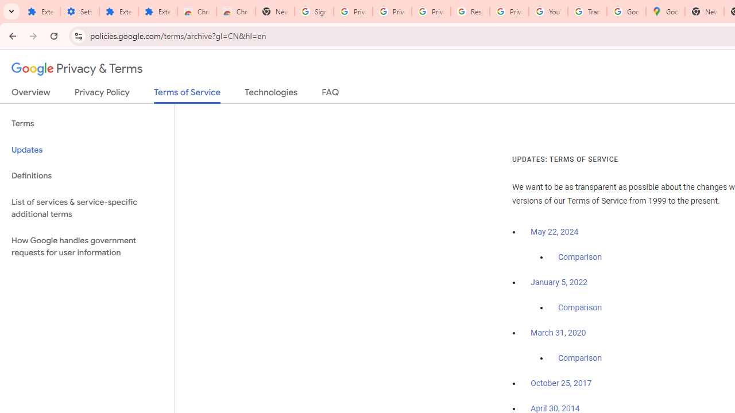 This screenshot has width=735, height=413. What do you see at coordinates (665, 11) in the screenshot?
I see `Google Maps` at bounding box center [665, 11].